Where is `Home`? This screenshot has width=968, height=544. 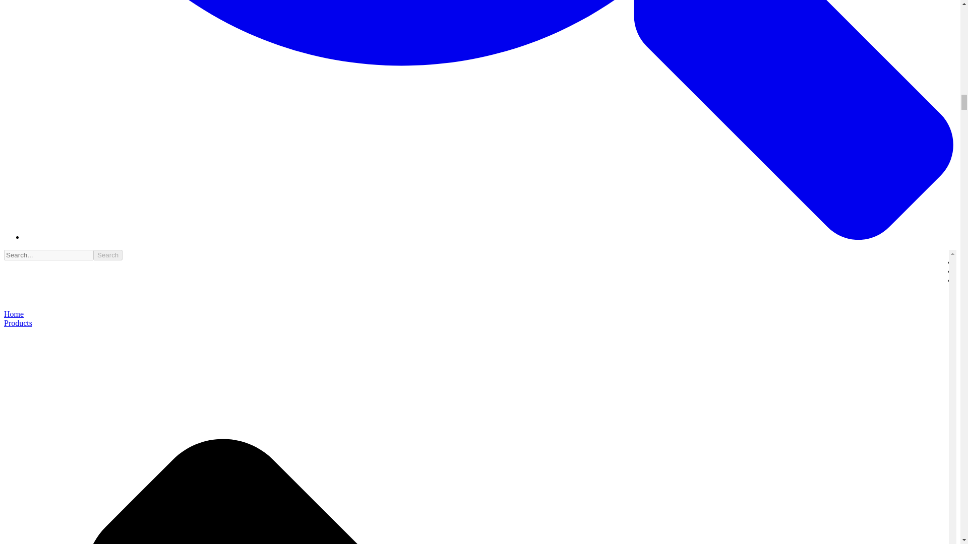 Home is located at coordinates (13, 313).